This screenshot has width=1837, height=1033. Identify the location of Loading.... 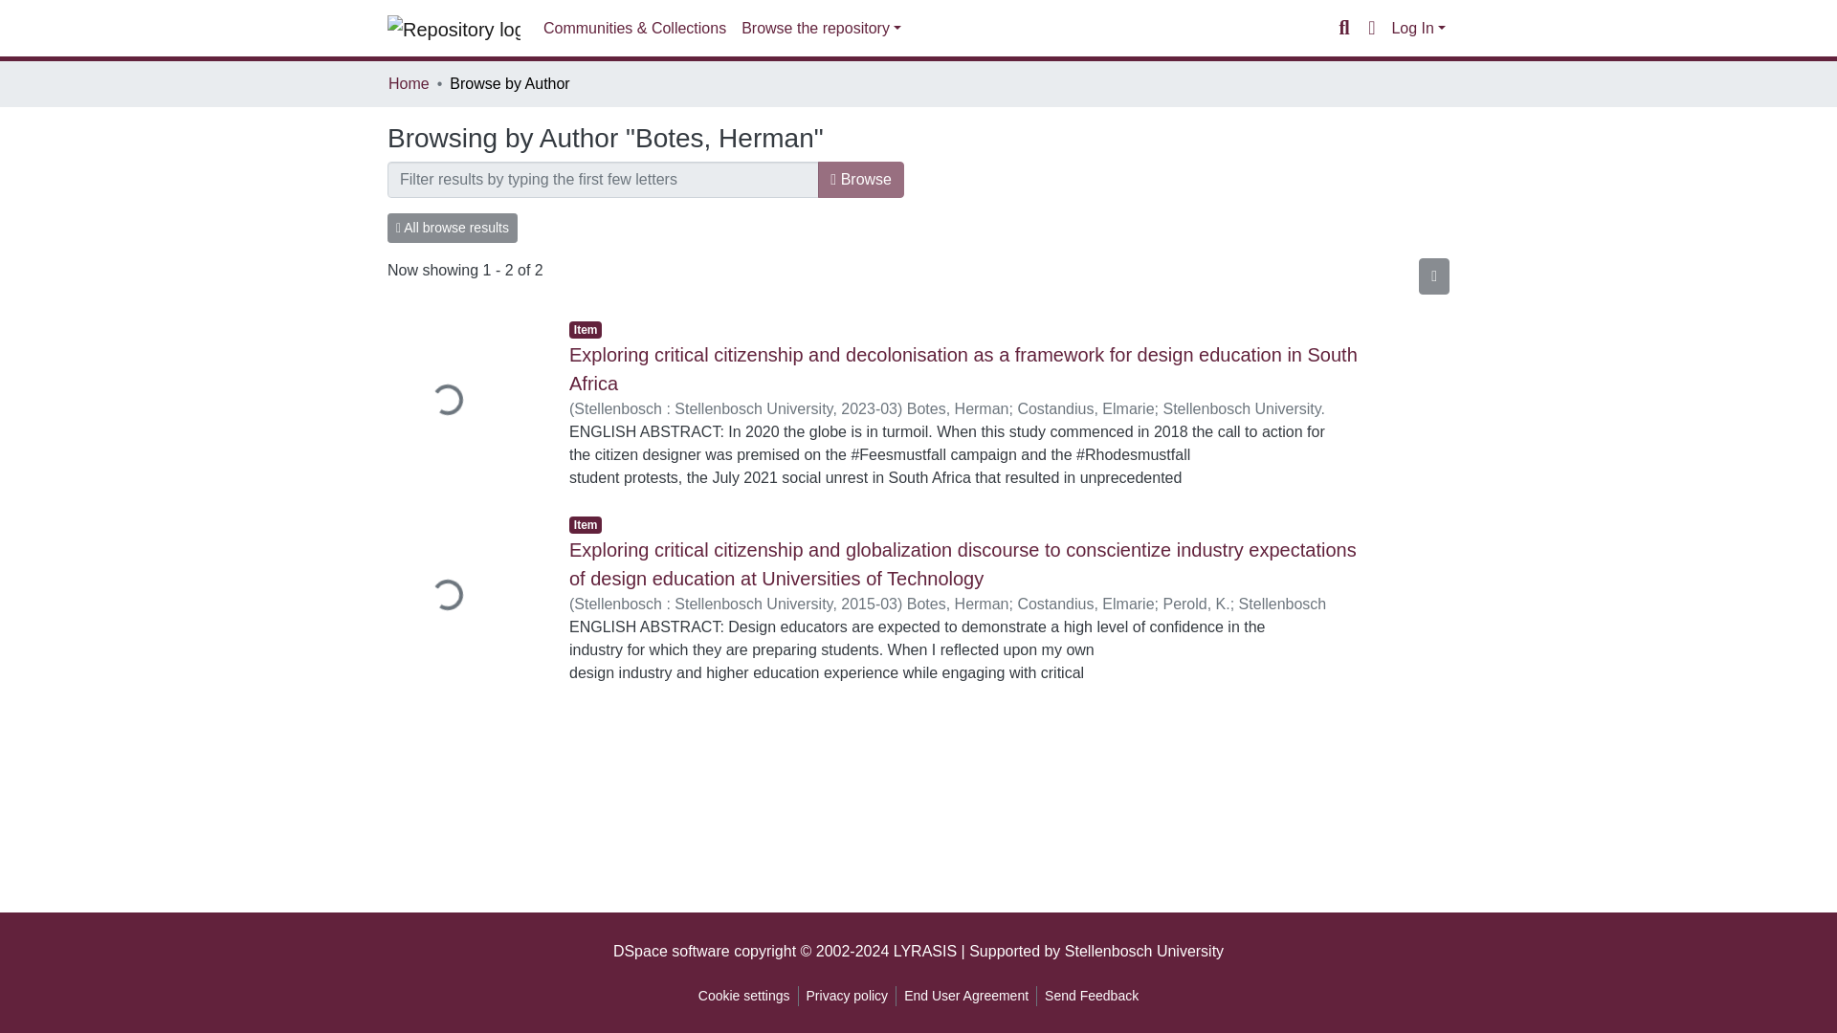
(463, 597).